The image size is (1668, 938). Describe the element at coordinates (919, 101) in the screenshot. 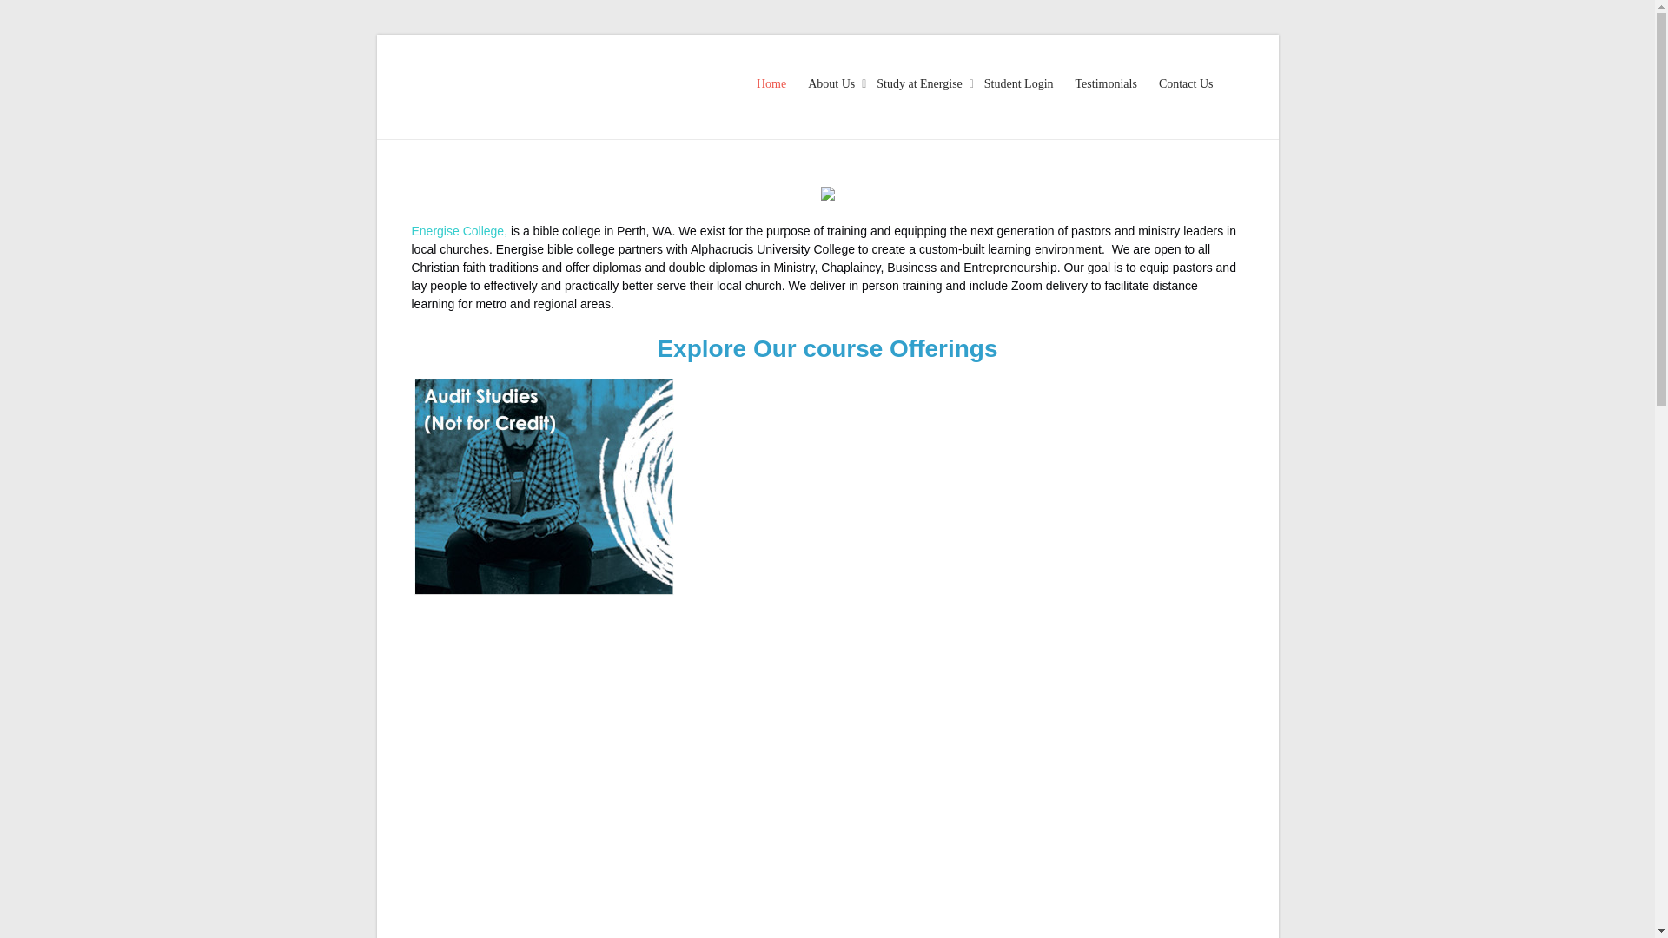

I see `Study at Energise` at that location.